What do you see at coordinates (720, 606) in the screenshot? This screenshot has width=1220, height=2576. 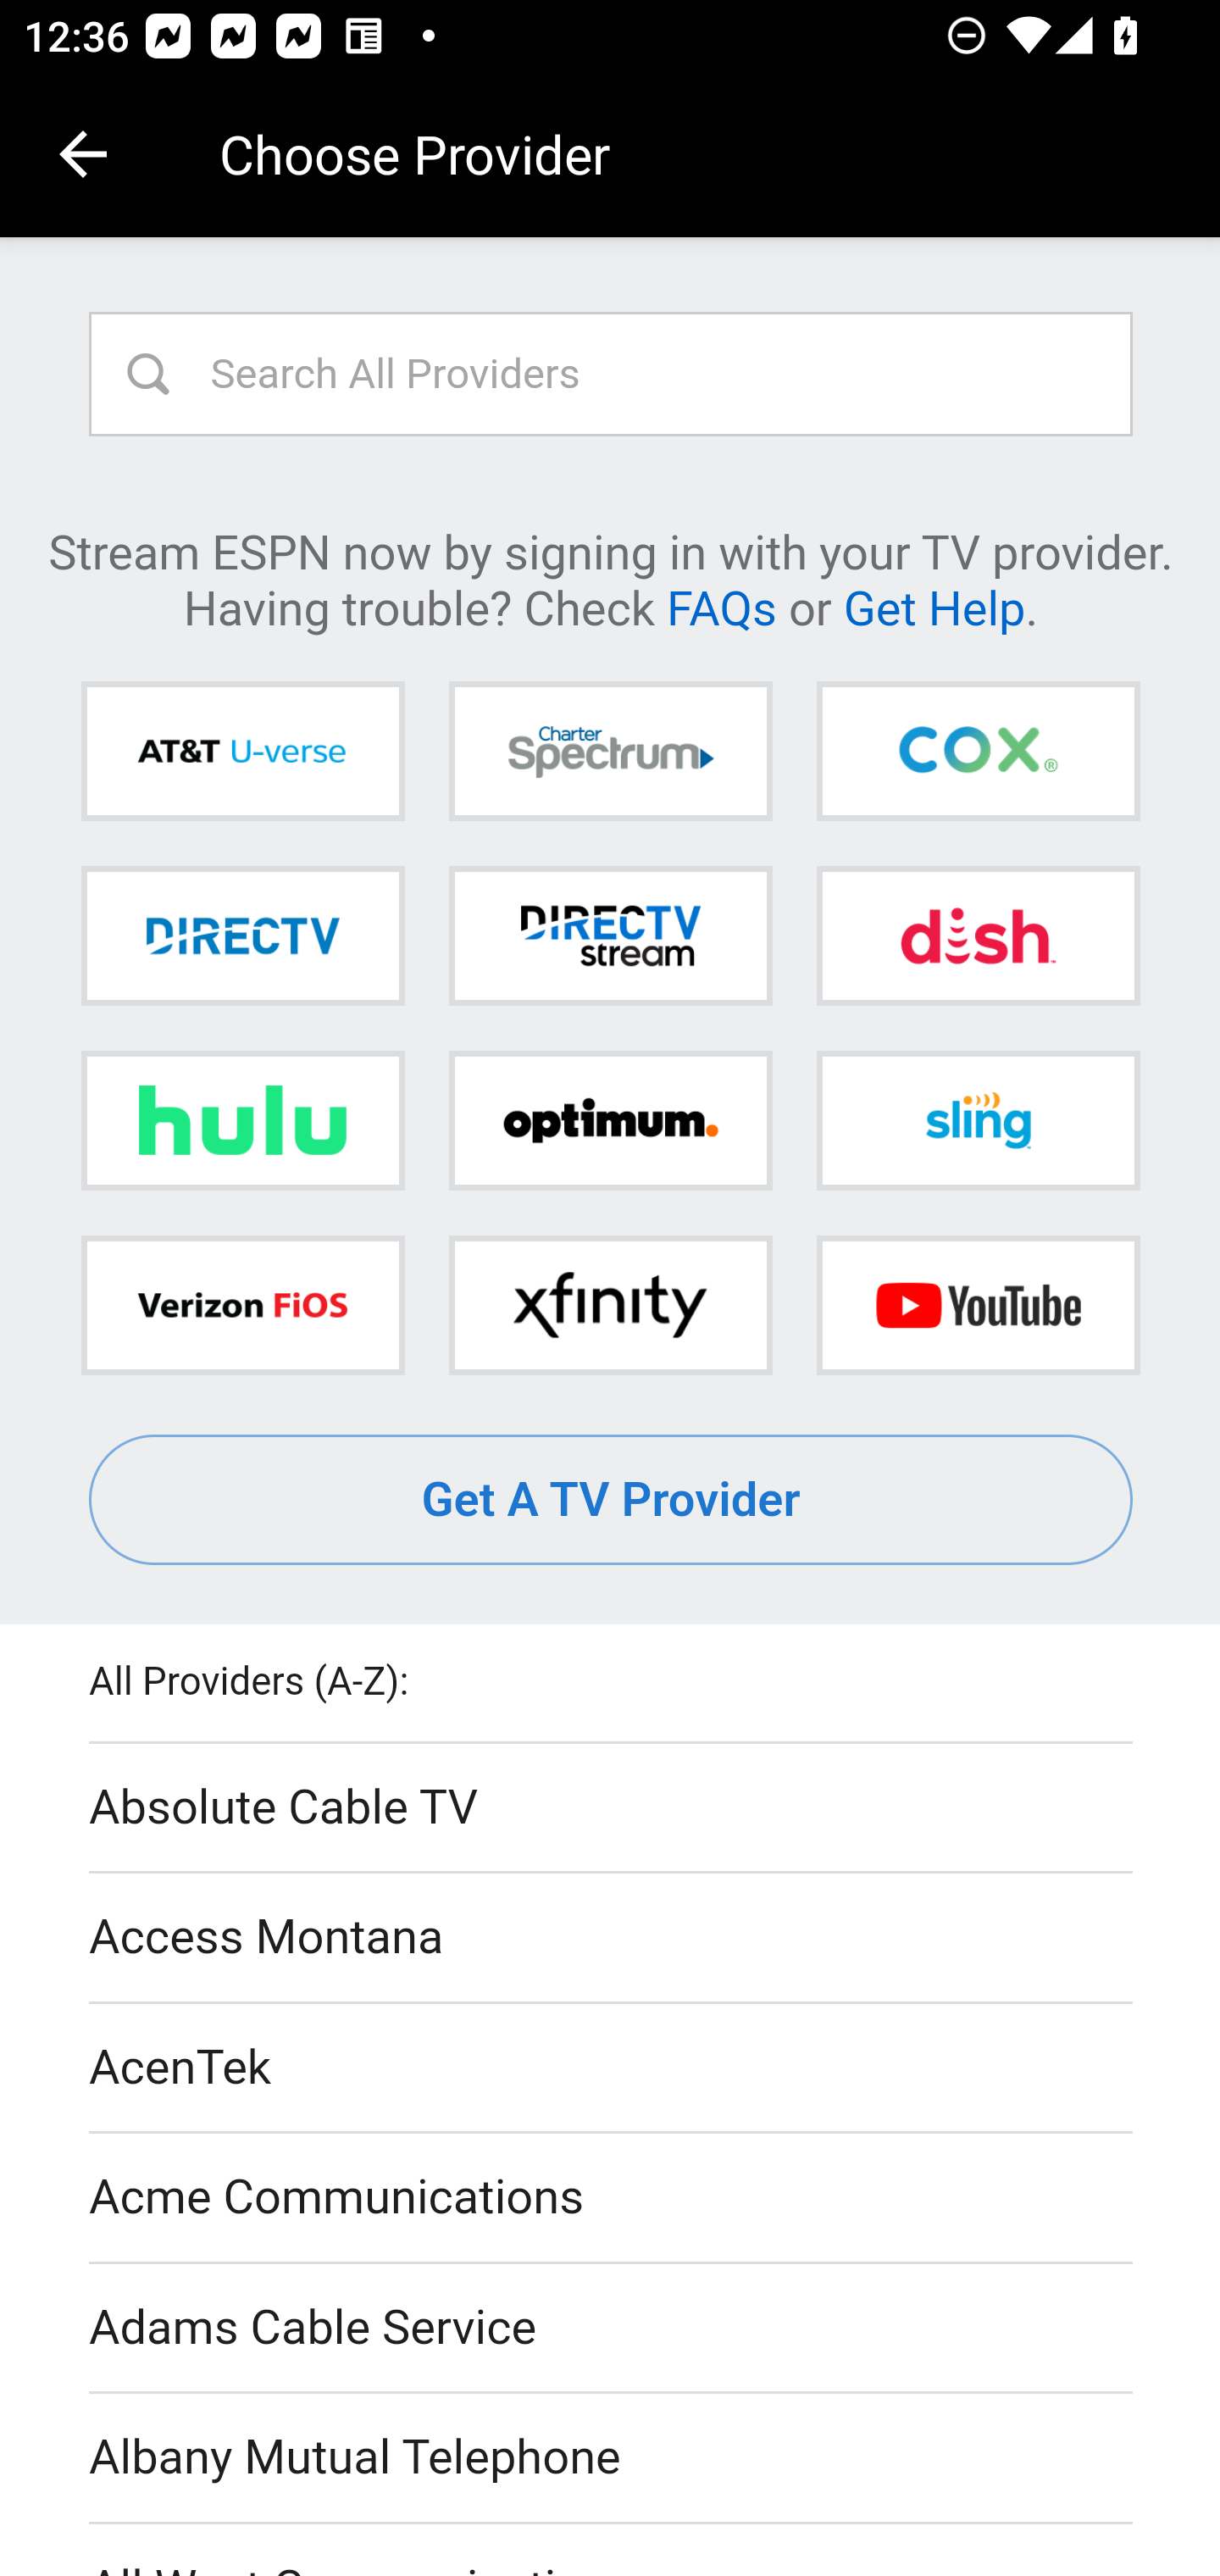 I see `FAQs` at bounding box center [720, 606].